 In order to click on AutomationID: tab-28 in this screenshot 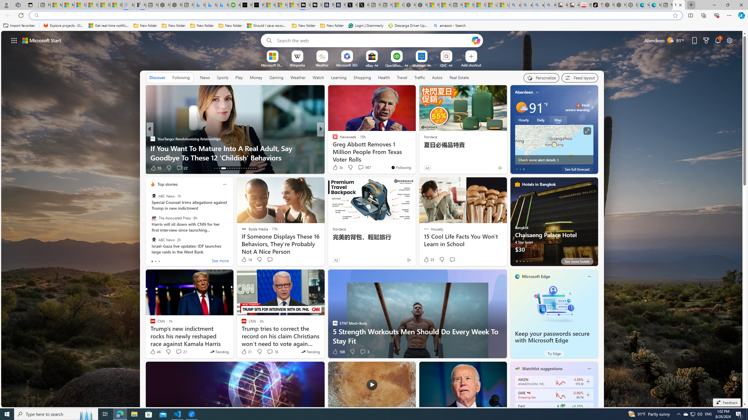, I will do `click(253, 168)`.